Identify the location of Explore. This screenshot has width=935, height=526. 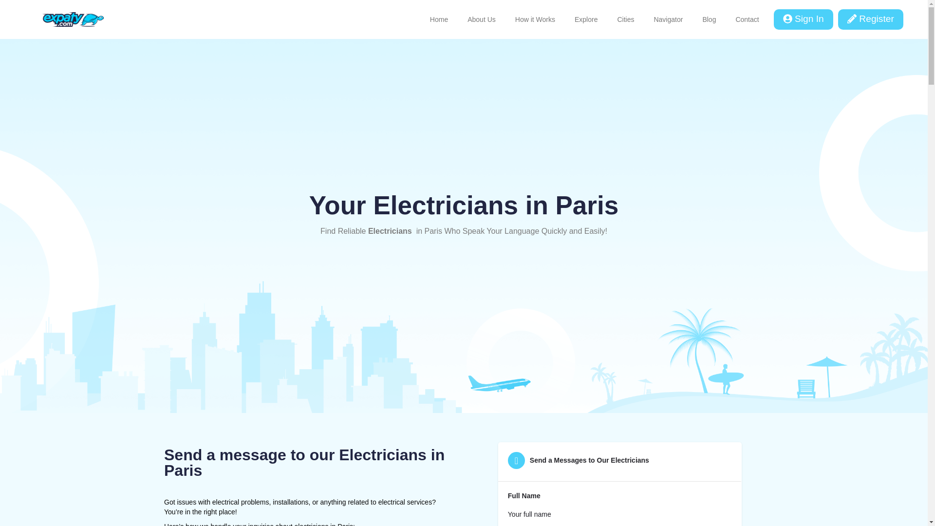
(585, 19).